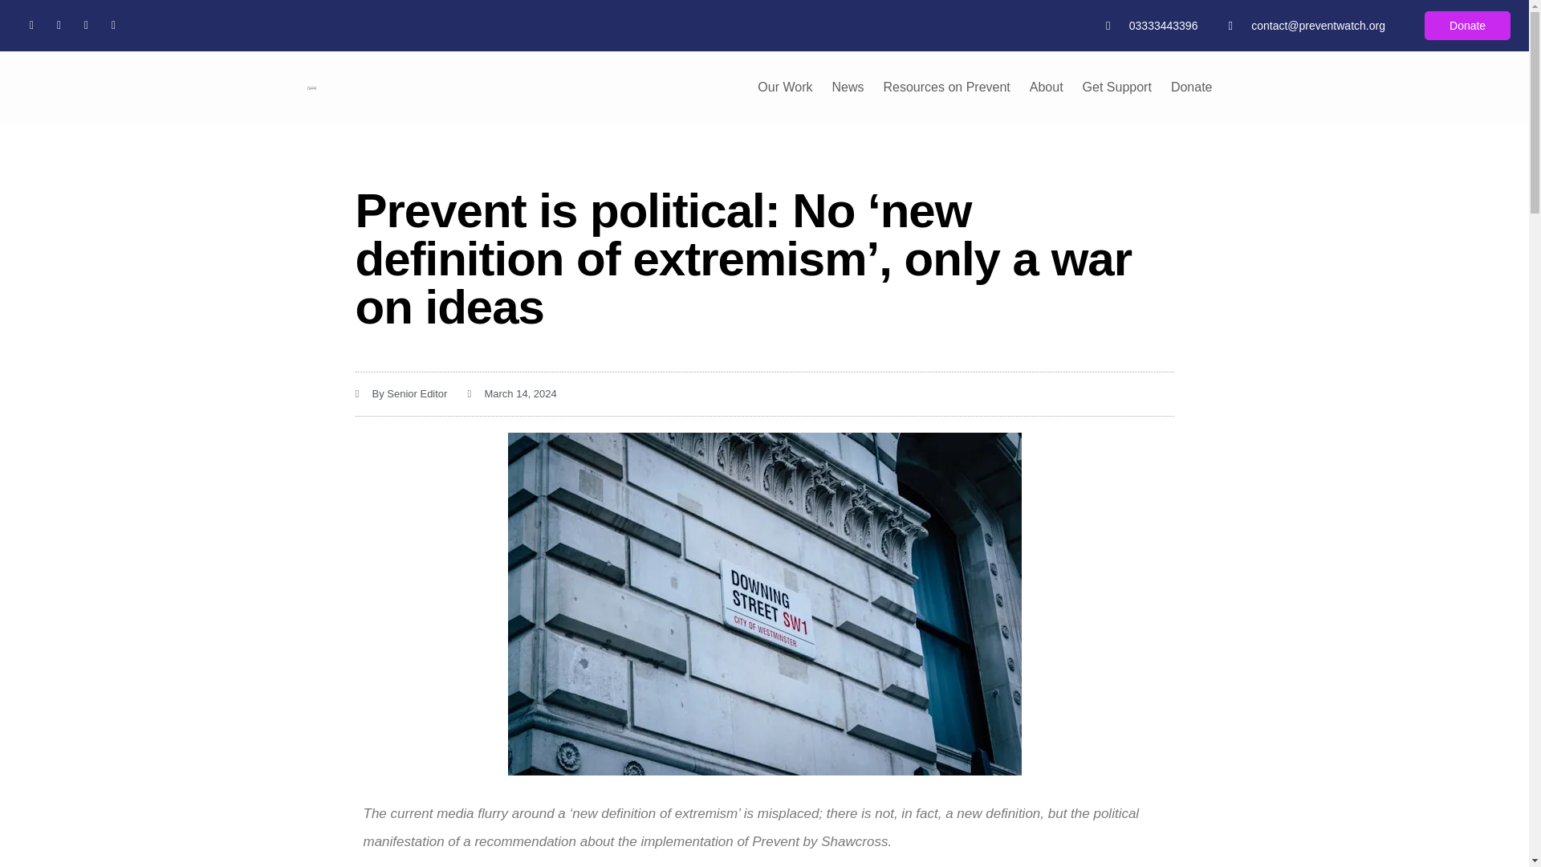 This screenshot has height=867, width=1541. What do you see at coordinates (1047, 87) in the screenshot?
I see `About` at bounding box center [1047, 87].